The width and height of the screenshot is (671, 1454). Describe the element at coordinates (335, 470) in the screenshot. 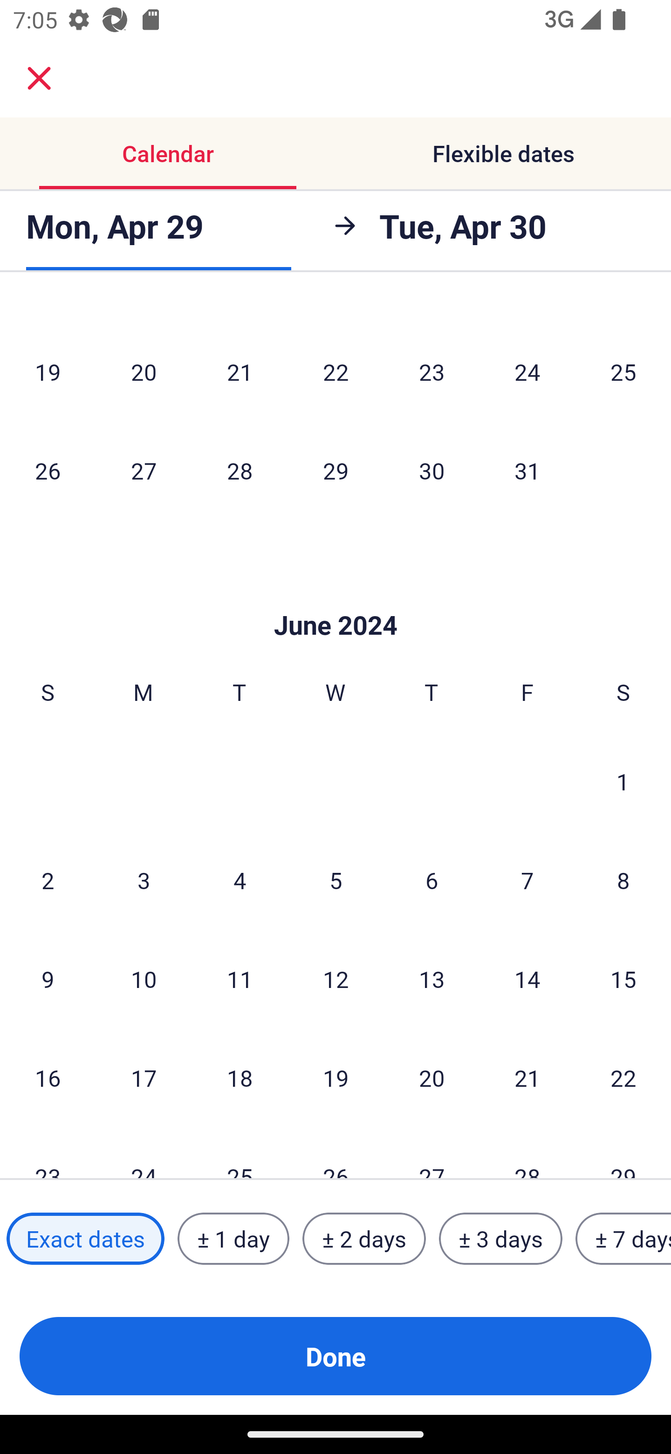

I see `29 Wednesday, May 29, 2024` at that location.